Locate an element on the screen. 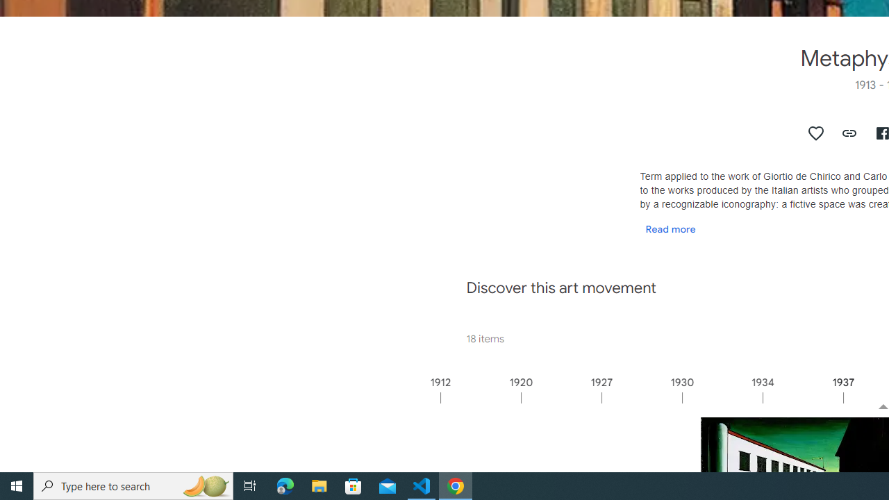 This screenshot has width=889, height=500. 1920 is located at coordinates (560, 397).